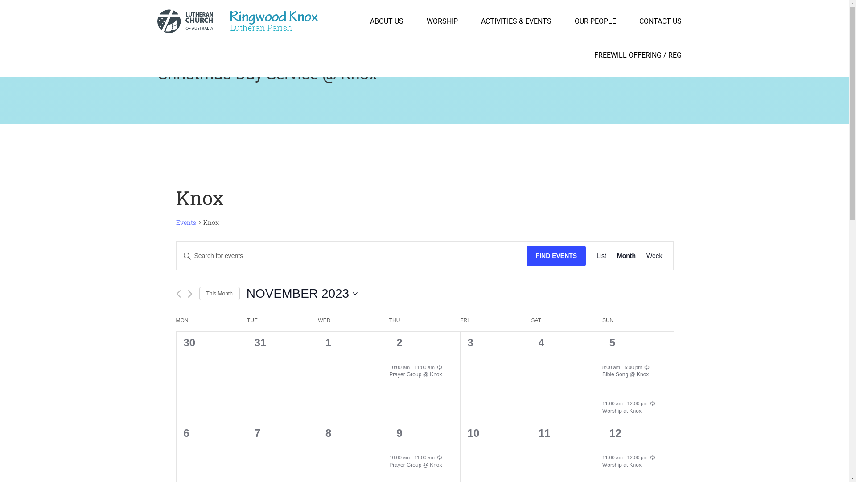 The height and width of the screenshot is (482, 856). What do you see at coordinates (516, 21) in the screenshot?
I see `ACTIVITIES & EVENTS` at bounding box center [516, 21].